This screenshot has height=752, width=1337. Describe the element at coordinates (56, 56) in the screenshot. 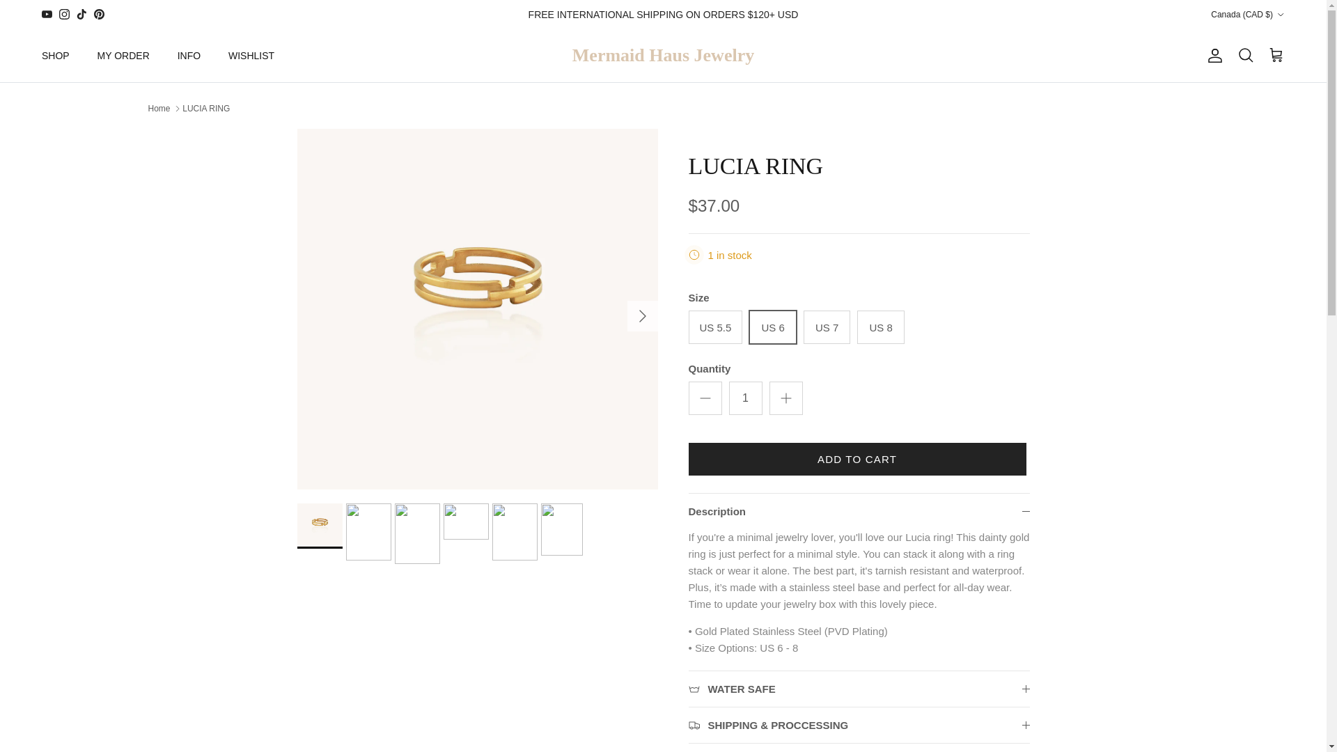

I see `SHOP` at that location.